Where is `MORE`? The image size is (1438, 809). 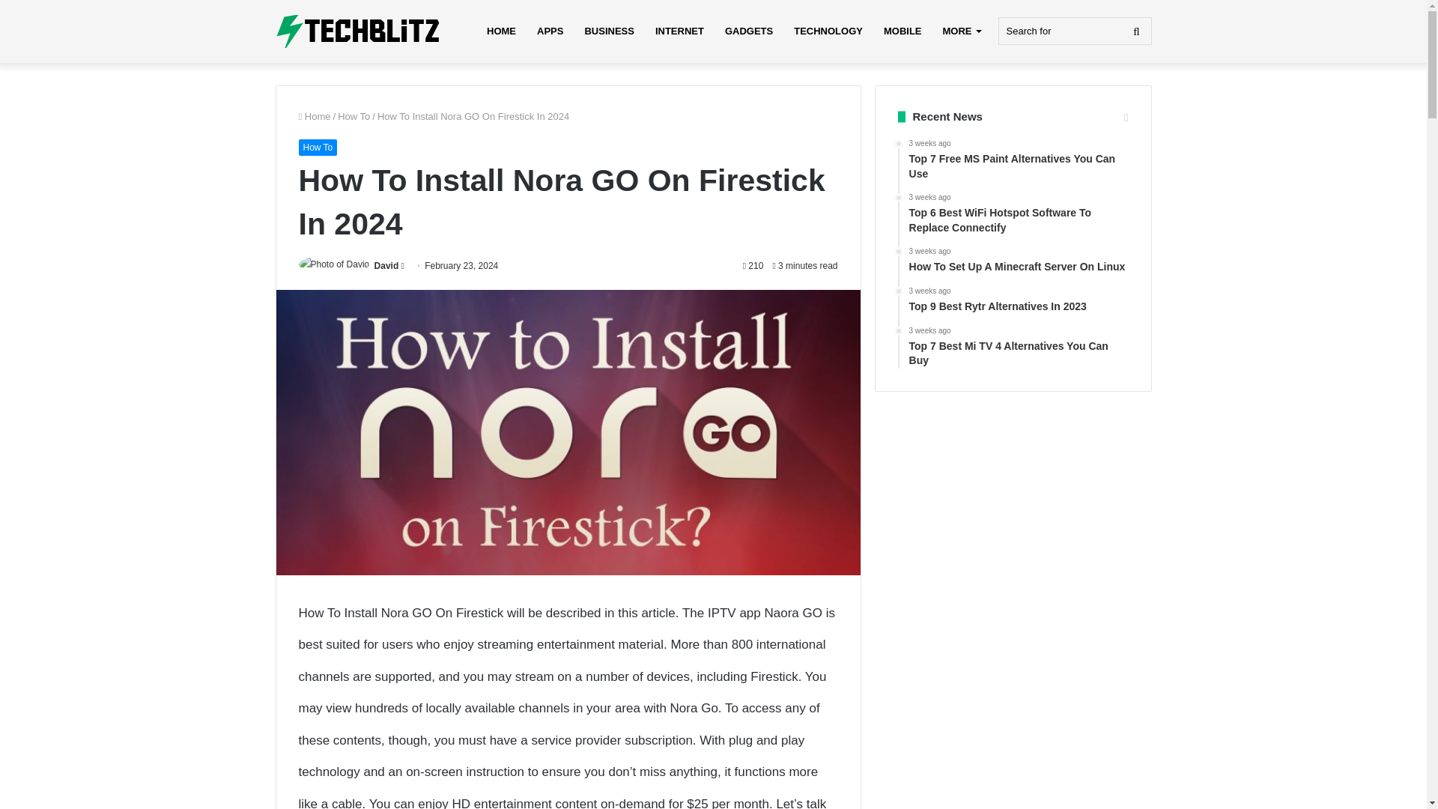 MORE is located at coordinates (961, 31).